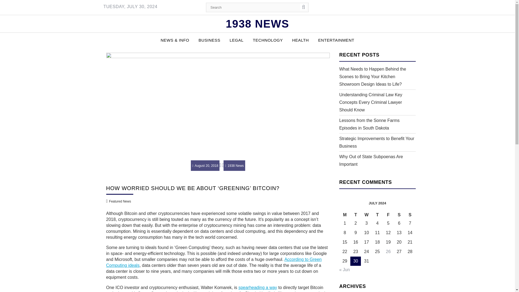 This screenshot has height=292, width=519. What do you see at coordinates (369, 124) in the screenshot?
I see `Lessons from the Sonne Farms Episodes in South Dakota` at bounding box center [369, 124].